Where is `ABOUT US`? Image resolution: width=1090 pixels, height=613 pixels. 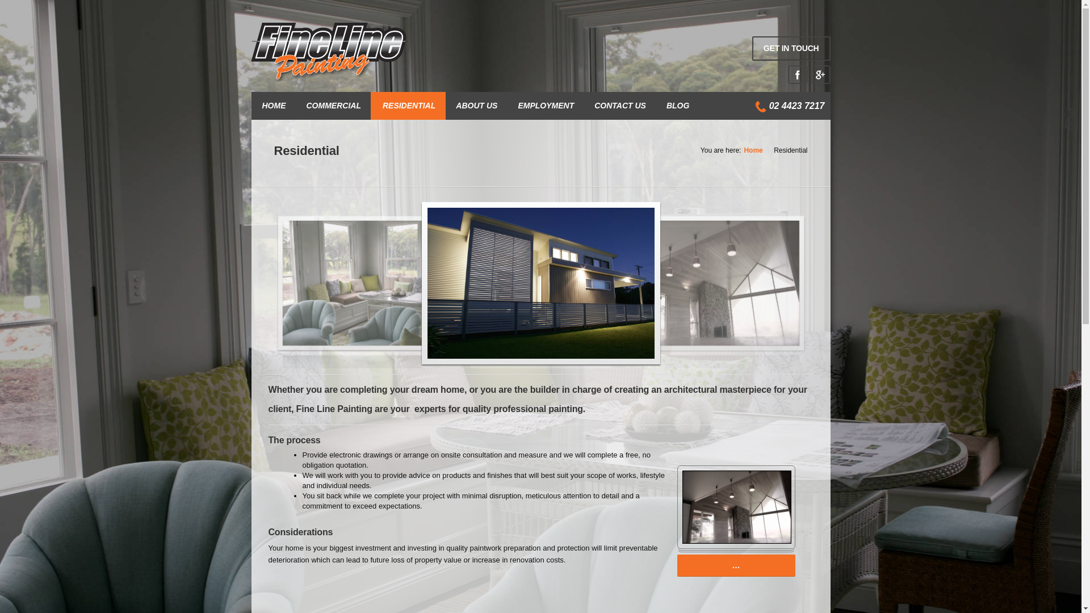
ABOUT US is located at coordinates (477, 106).